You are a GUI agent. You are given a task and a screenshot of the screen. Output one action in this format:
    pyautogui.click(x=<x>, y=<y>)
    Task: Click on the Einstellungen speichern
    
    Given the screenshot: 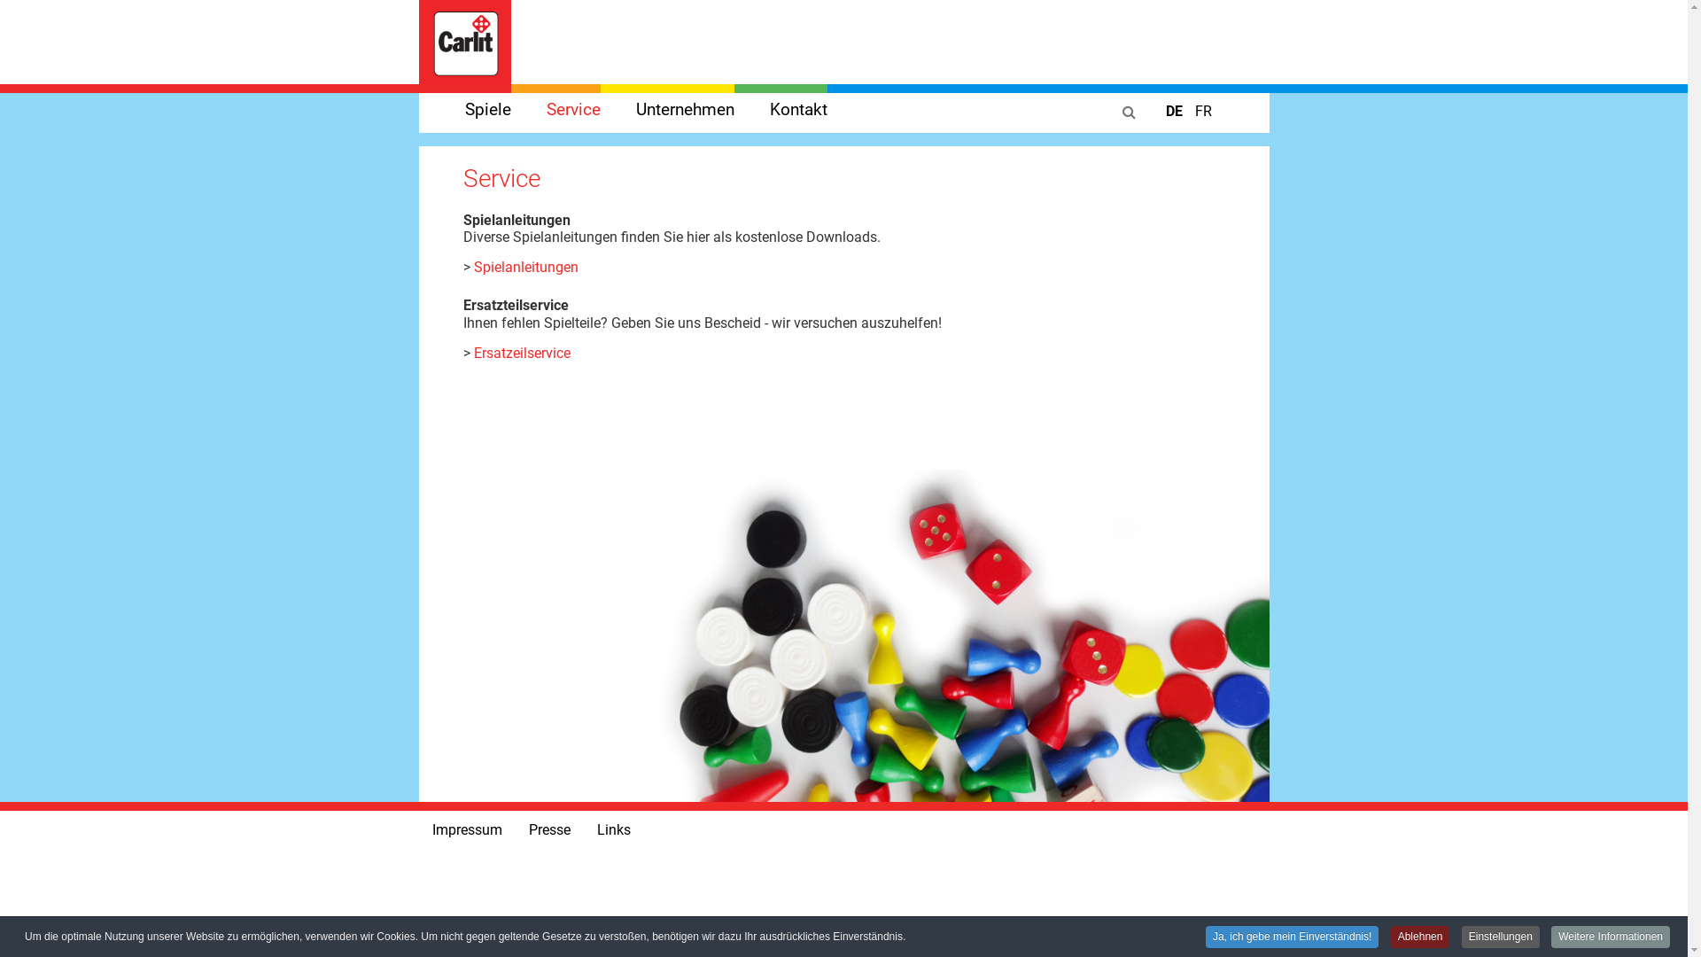 What is the action you would take?
    pyautogui.click(x=1034, y=637)
    